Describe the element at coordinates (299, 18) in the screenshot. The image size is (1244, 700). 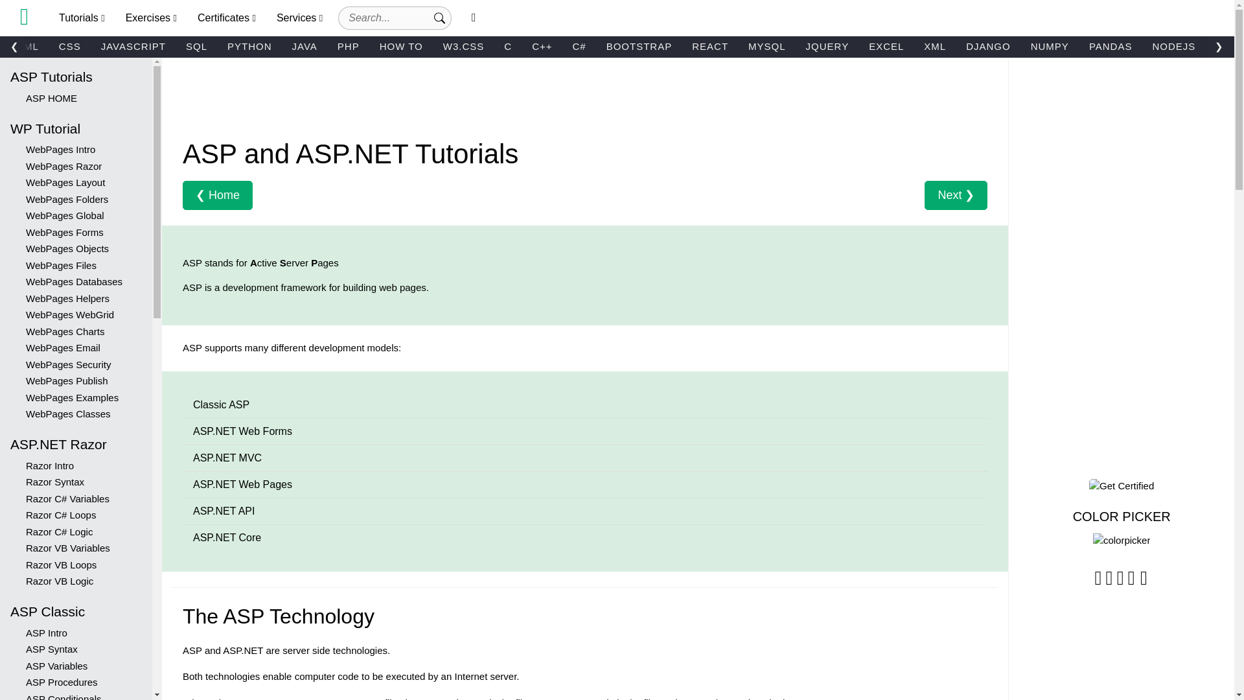
I see `Services` at that location.